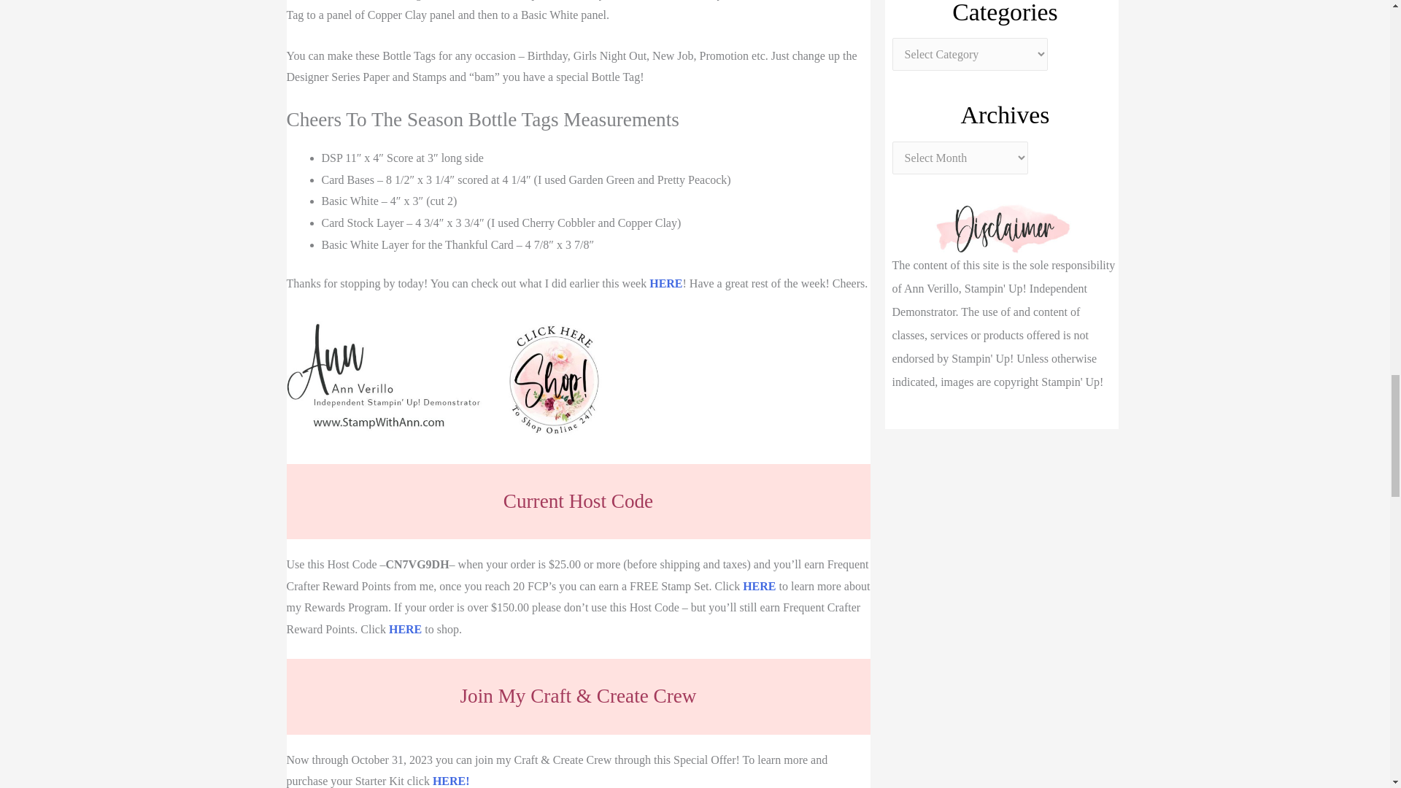  What do you see at coordinates (401, 629) in the screenshot?
I see `HER` at bounding box center [401, 629].